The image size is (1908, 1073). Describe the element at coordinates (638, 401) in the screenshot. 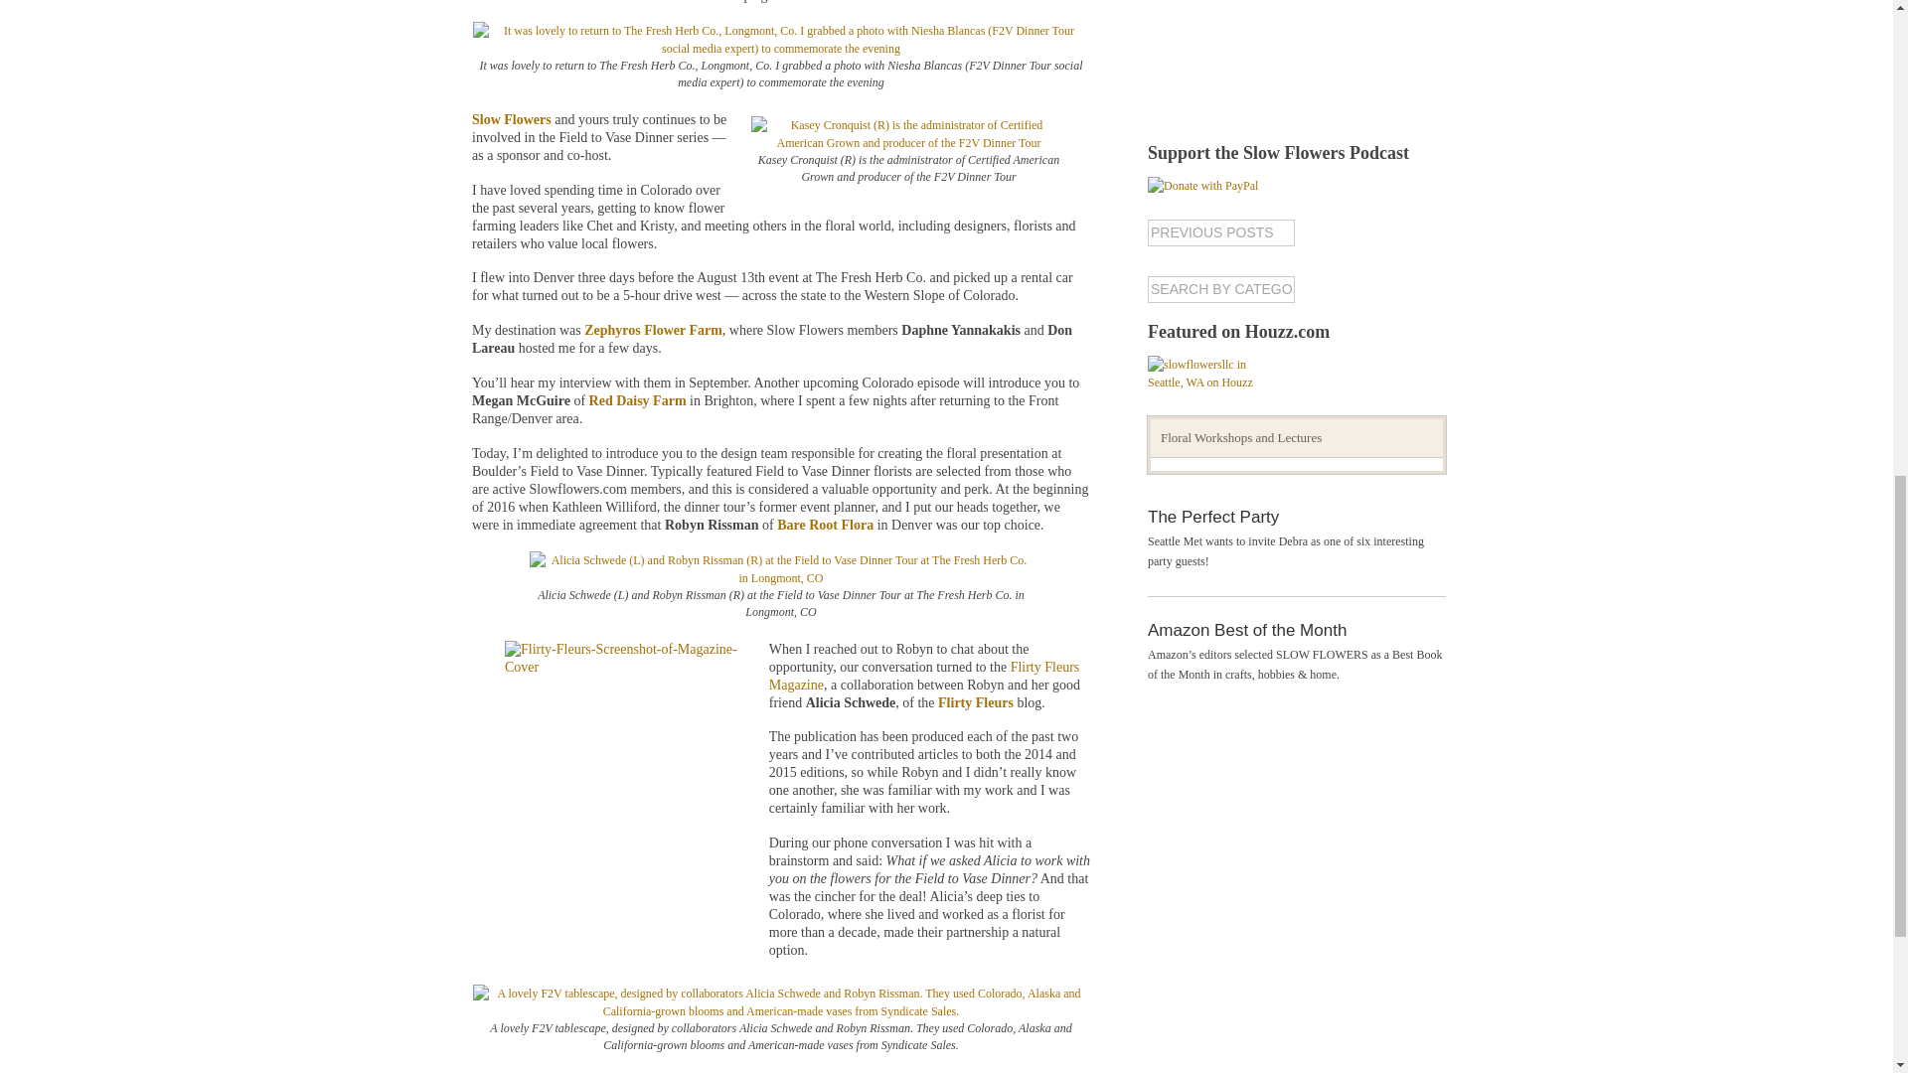

I see `Red Daisy Farm` at that location.